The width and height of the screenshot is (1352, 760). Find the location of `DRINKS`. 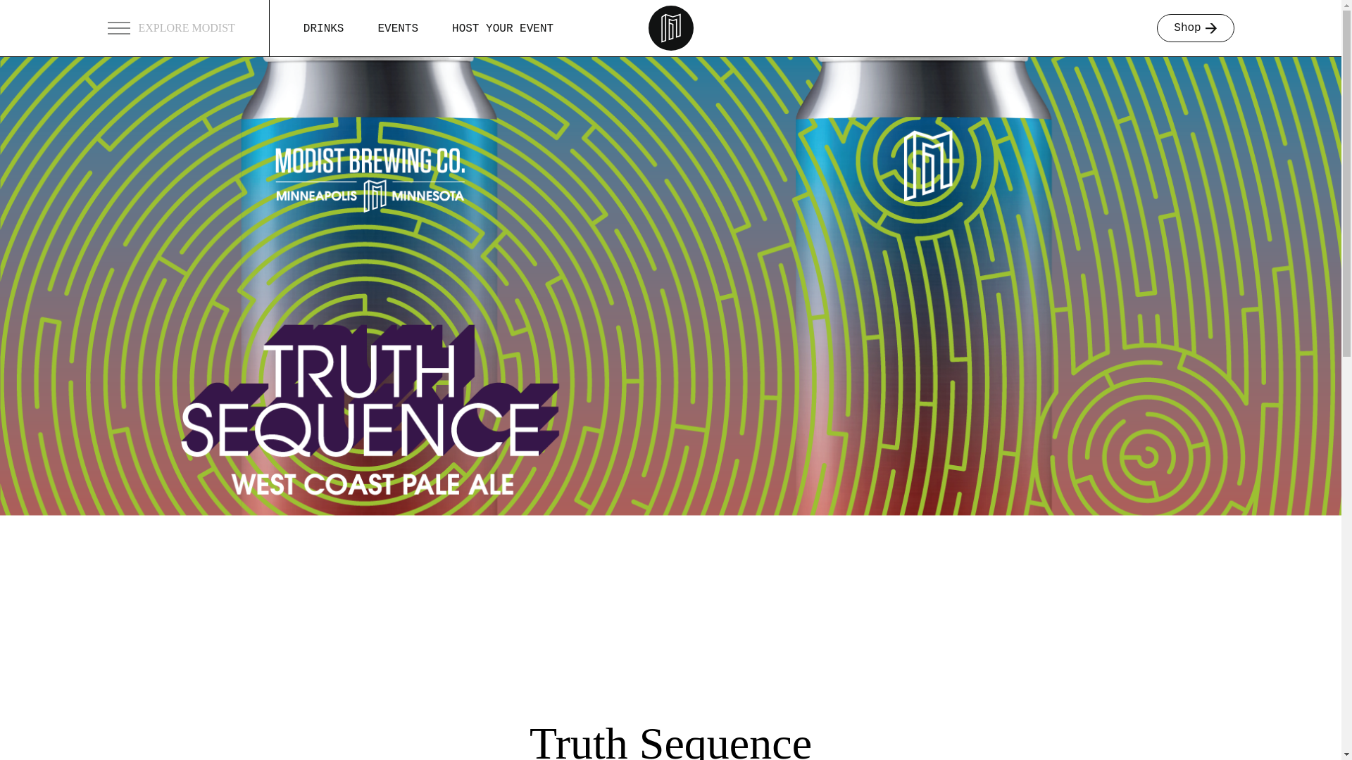

DRINKS is located at coordinates (324, 28).